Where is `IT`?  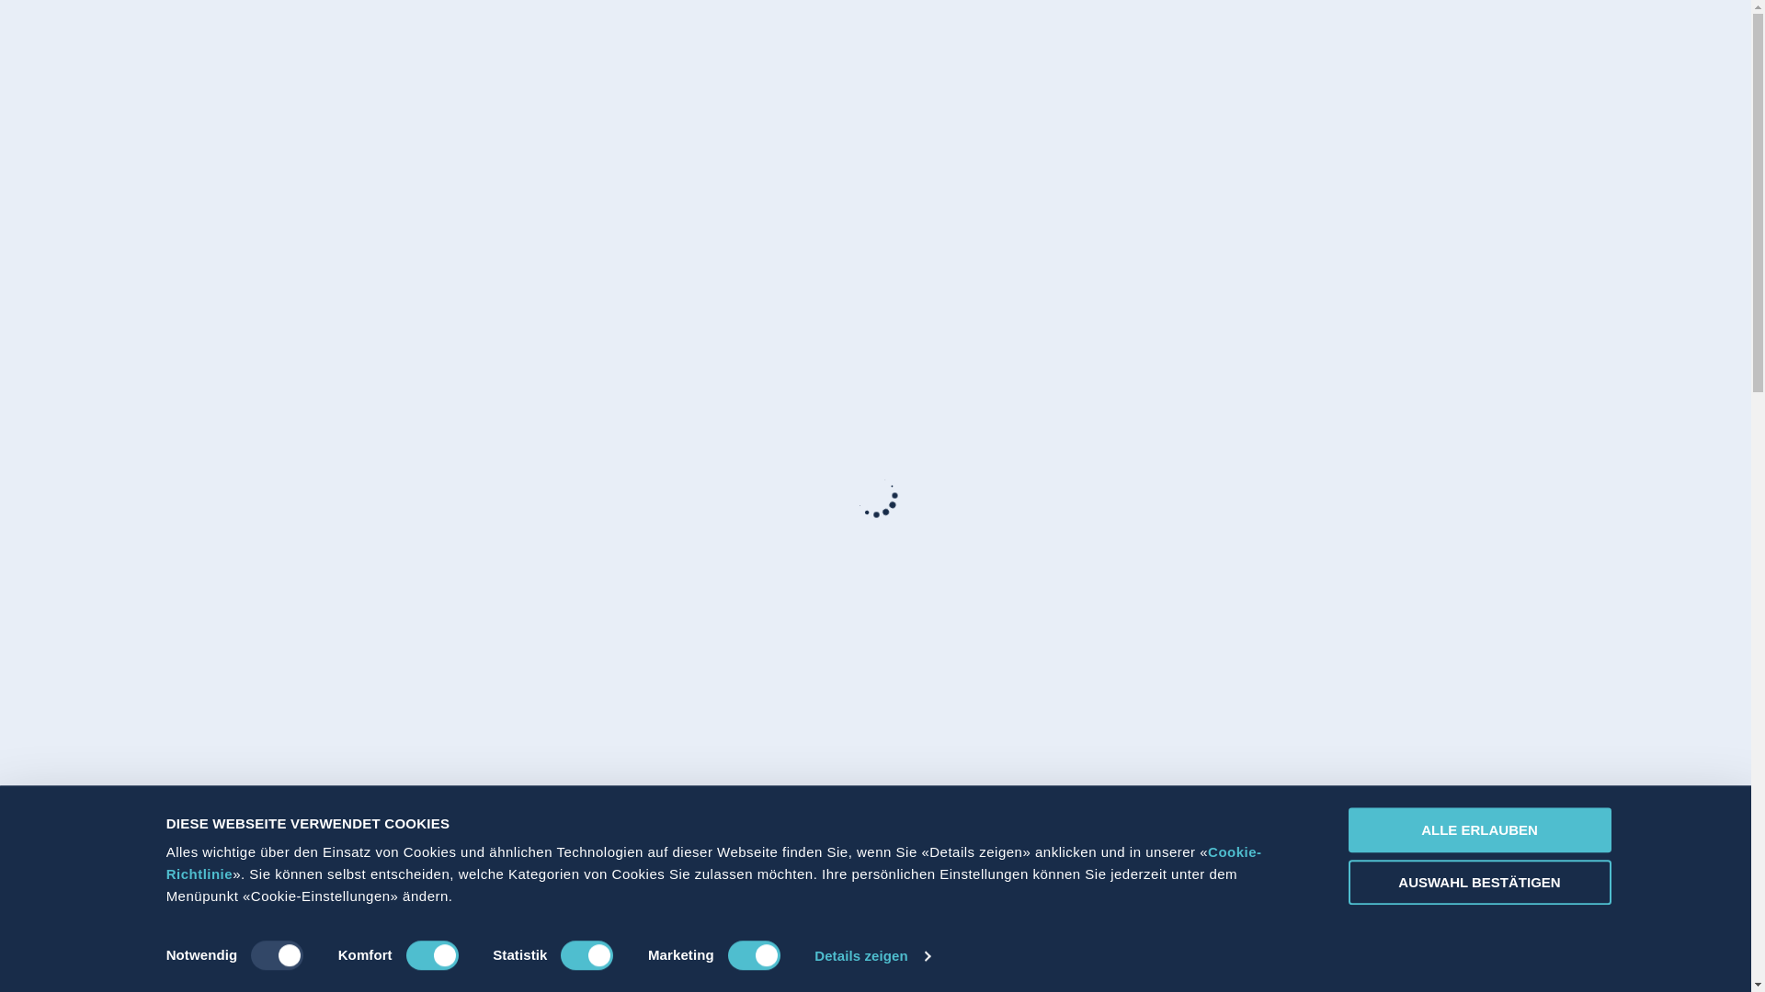 IT is located at coordinates (1326, 47).